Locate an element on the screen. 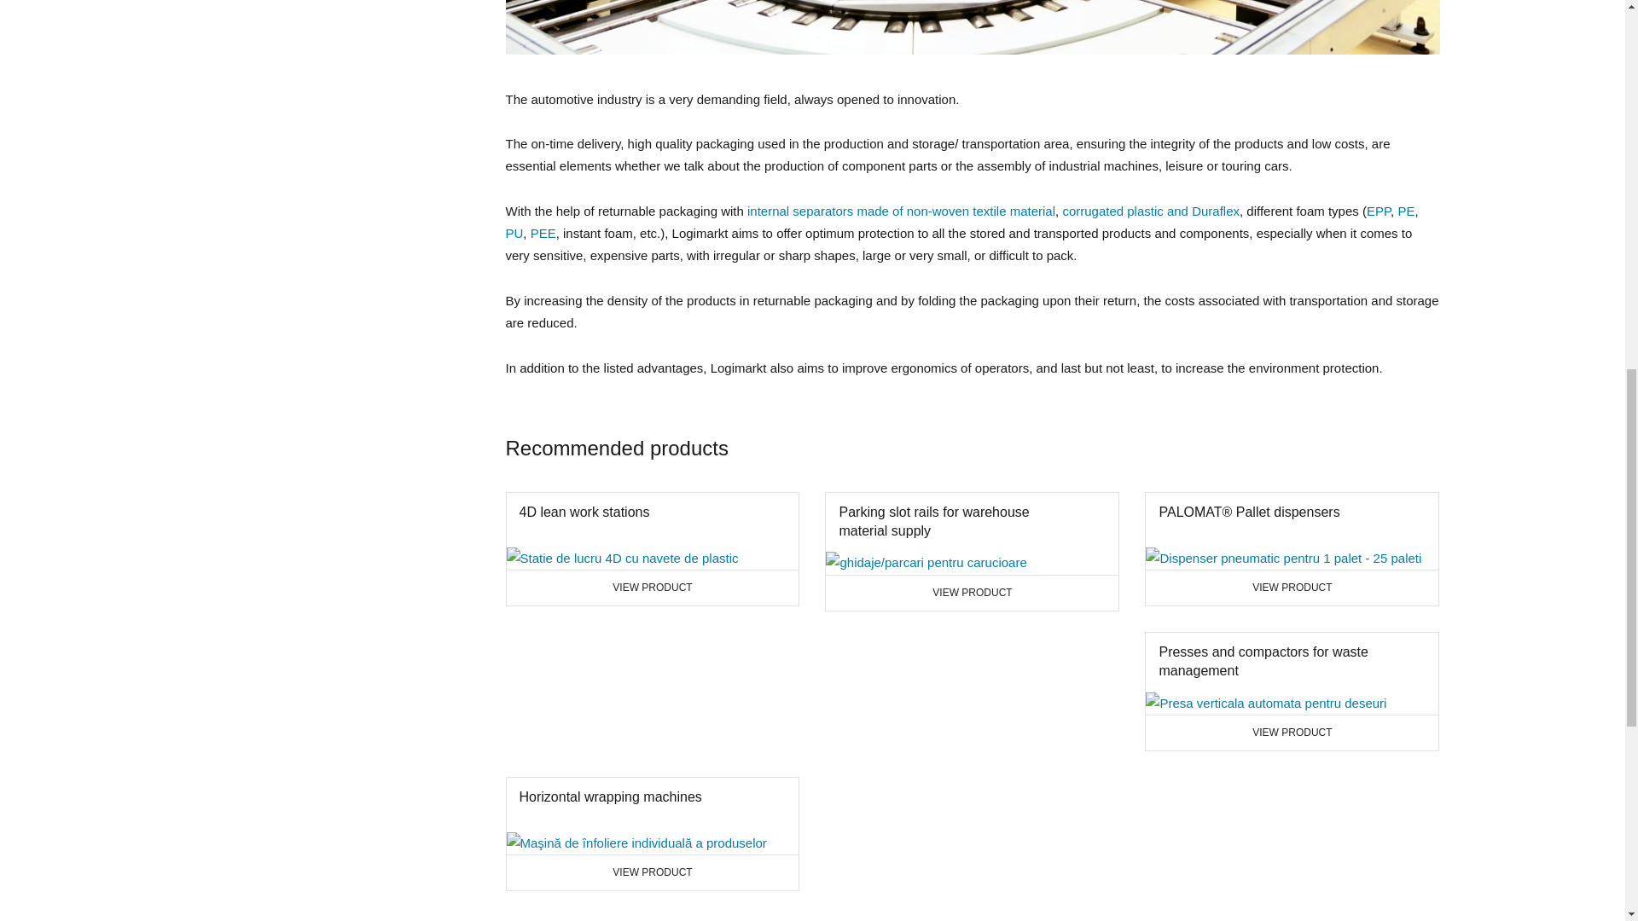 This screenshot has height=921, width=1638. corrugated plastic and Duraflex is located at coordinates (652, 646).